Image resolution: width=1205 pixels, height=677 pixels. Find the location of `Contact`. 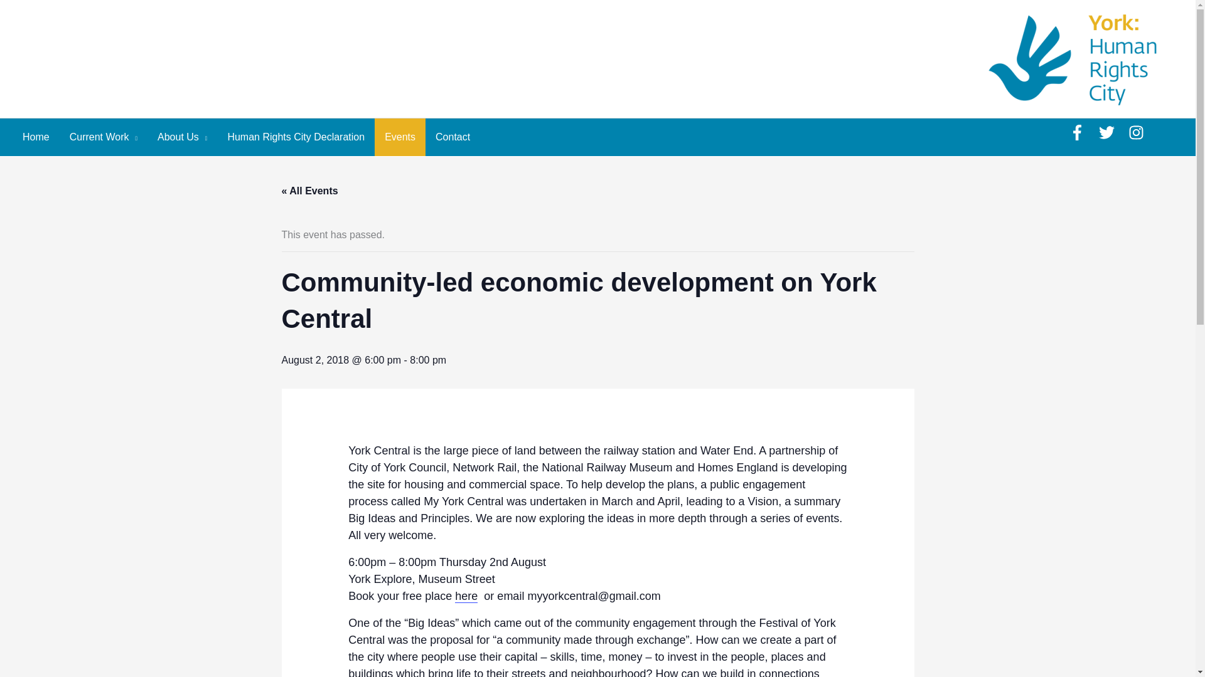

Contact is located at coordinates (452, 137).